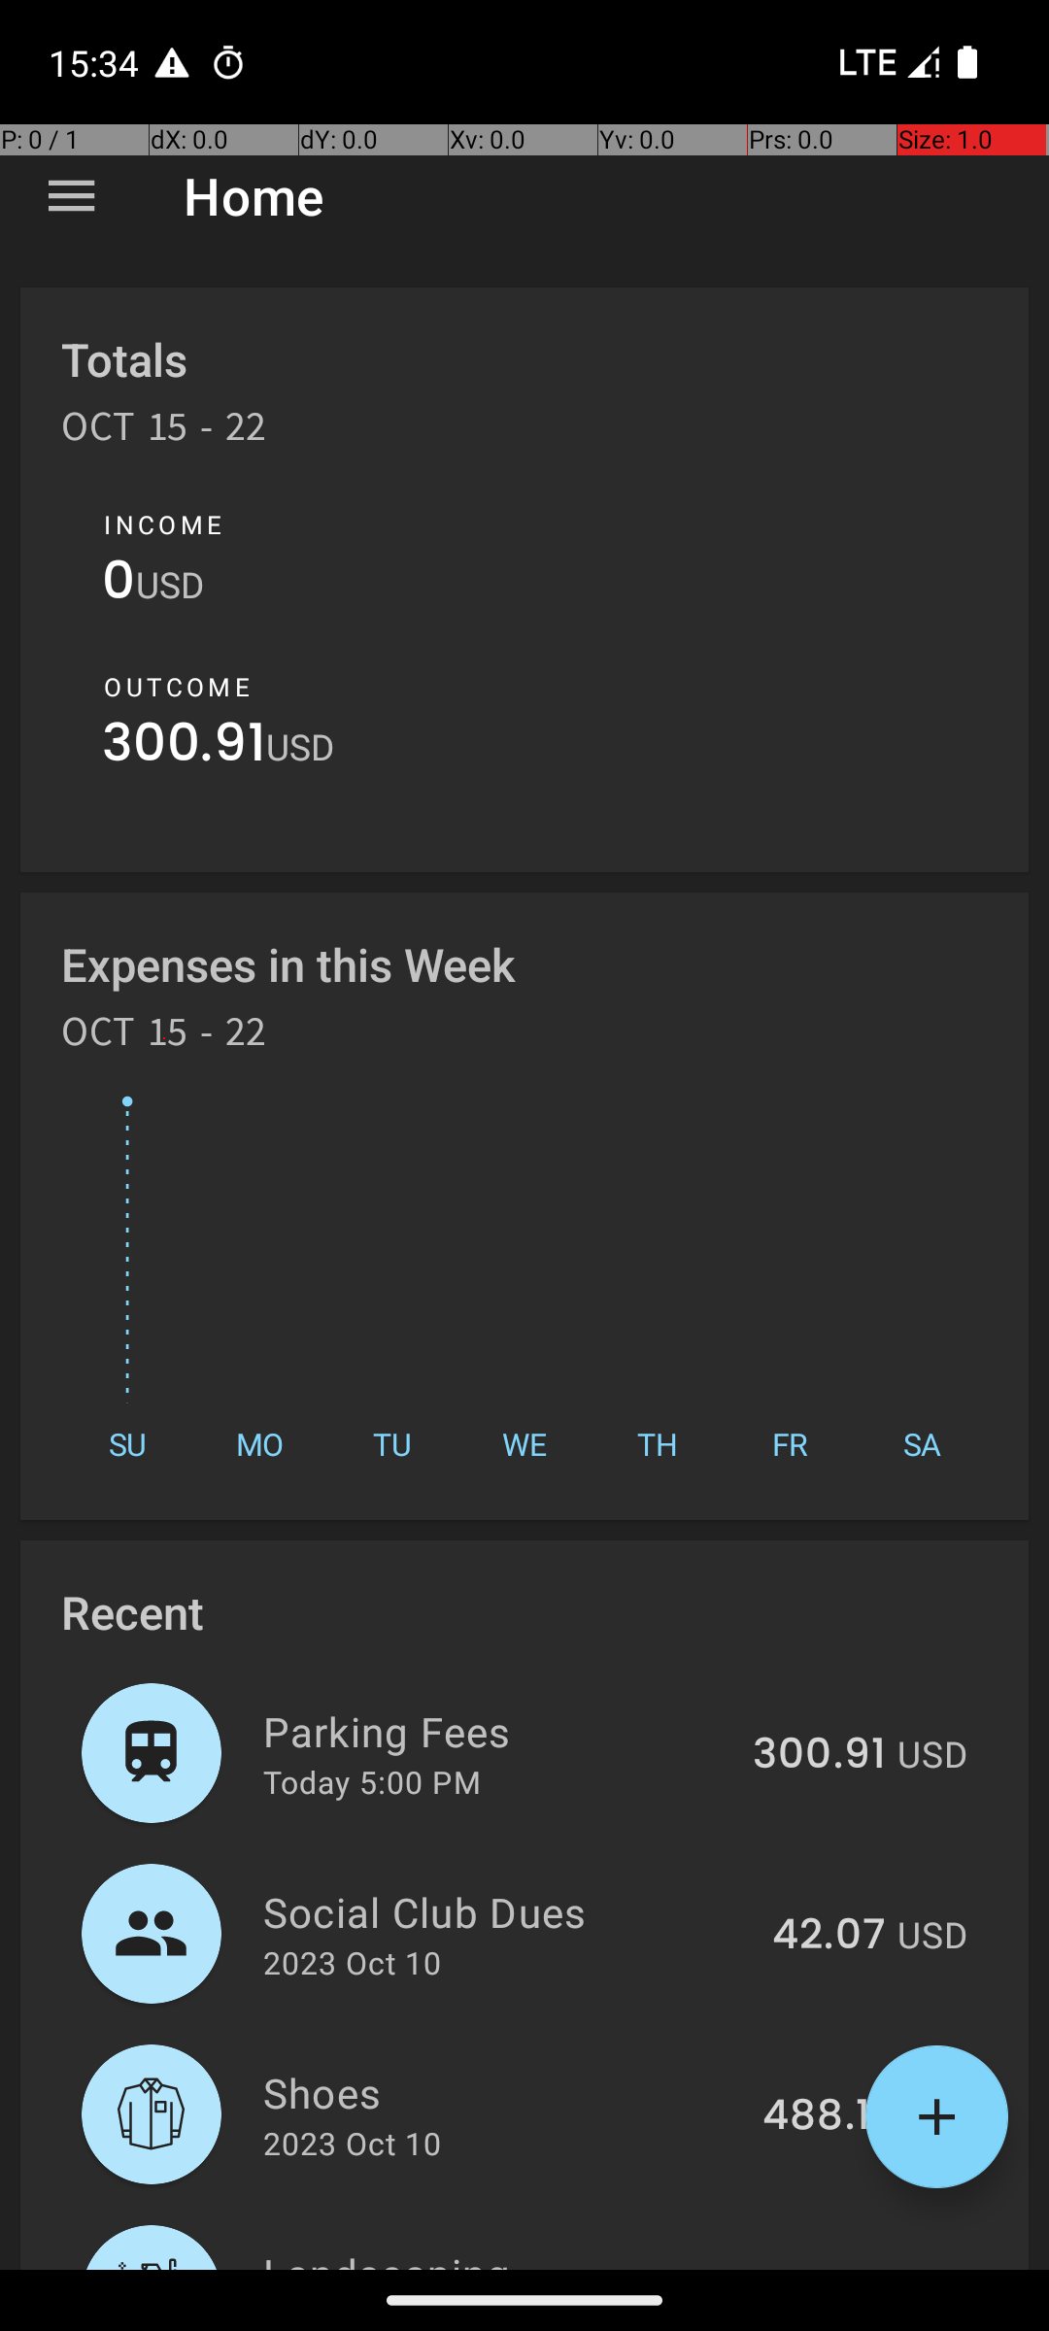 Image resolution: width=1049 pixels, height=2331 pixels. I want to click on Social Club Dues, so click(507, 1911).